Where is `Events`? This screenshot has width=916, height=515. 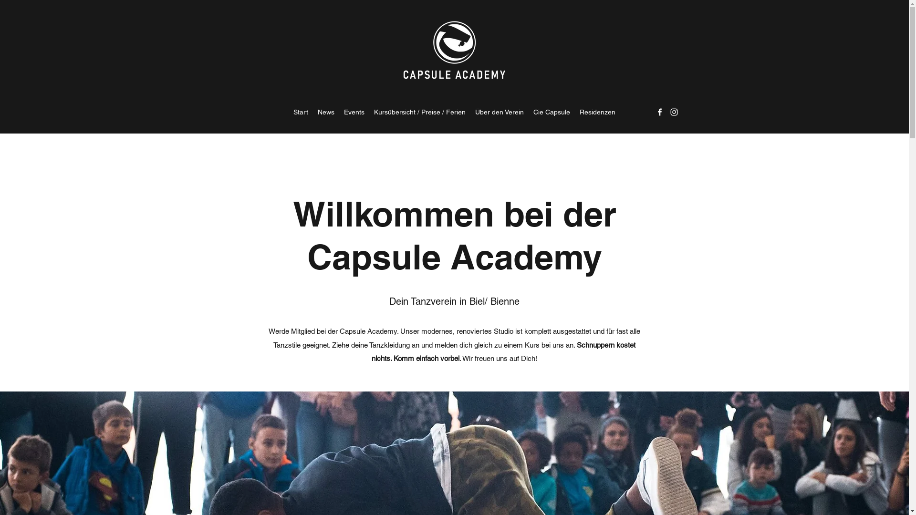 Events is located at coordinates (354, 112).